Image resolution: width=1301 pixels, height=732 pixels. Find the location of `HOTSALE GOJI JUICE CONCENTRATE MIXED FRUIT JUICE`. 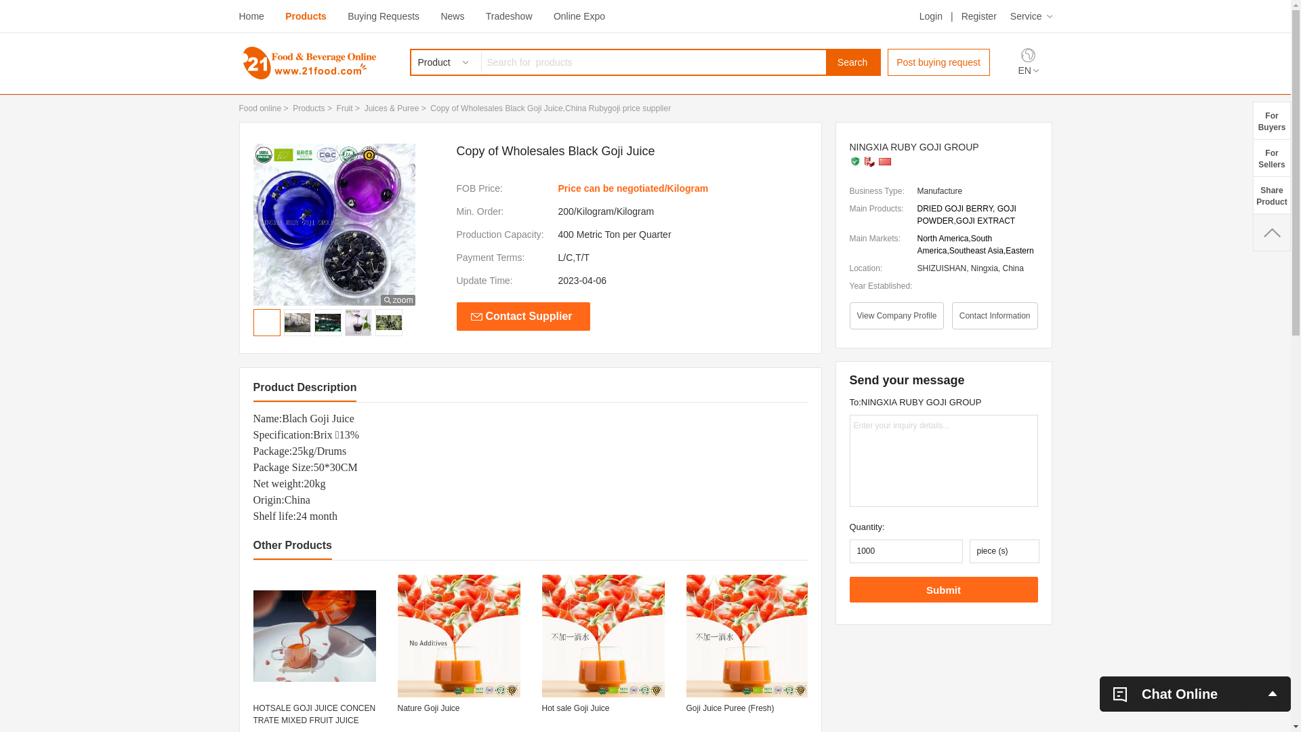

HOTSALE GOJI JUICE CONCENTRATE MIXED FRUIT JUICE is located at coordinates (314, 714).